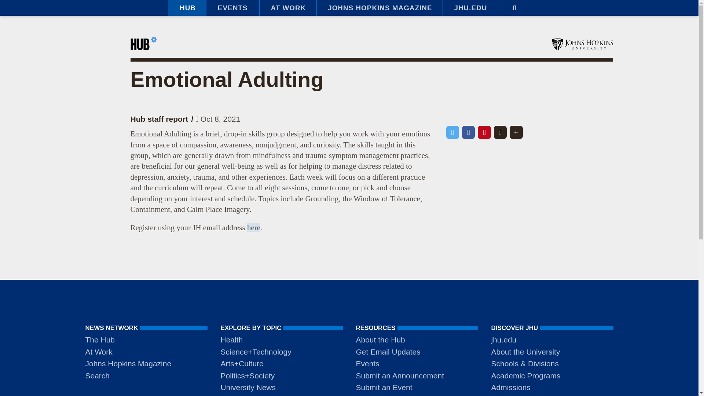 The height and width of the screenshot is (396, 704). What do you see at coordinates (470, 8) in the screenshot?
I see `JHU.EDU` at bounding box center [470, 8].